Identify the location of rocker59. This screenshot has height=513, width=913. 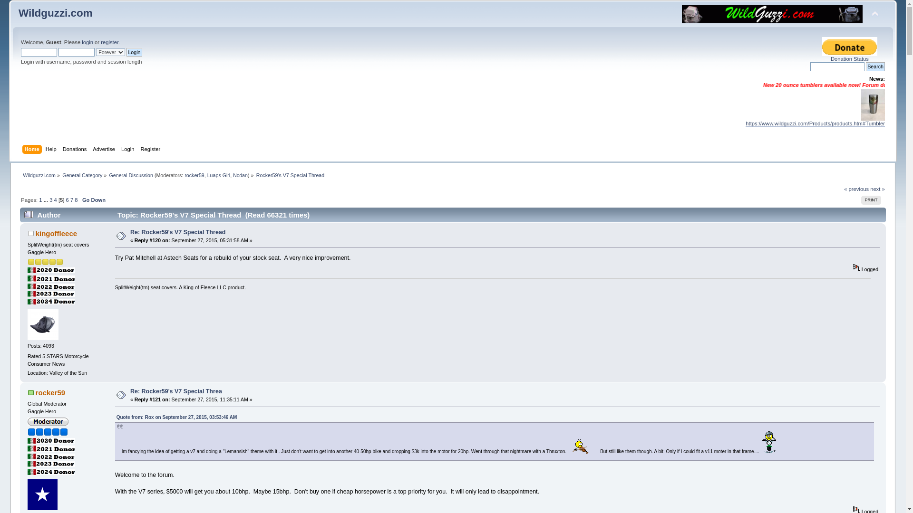
(50, 392).